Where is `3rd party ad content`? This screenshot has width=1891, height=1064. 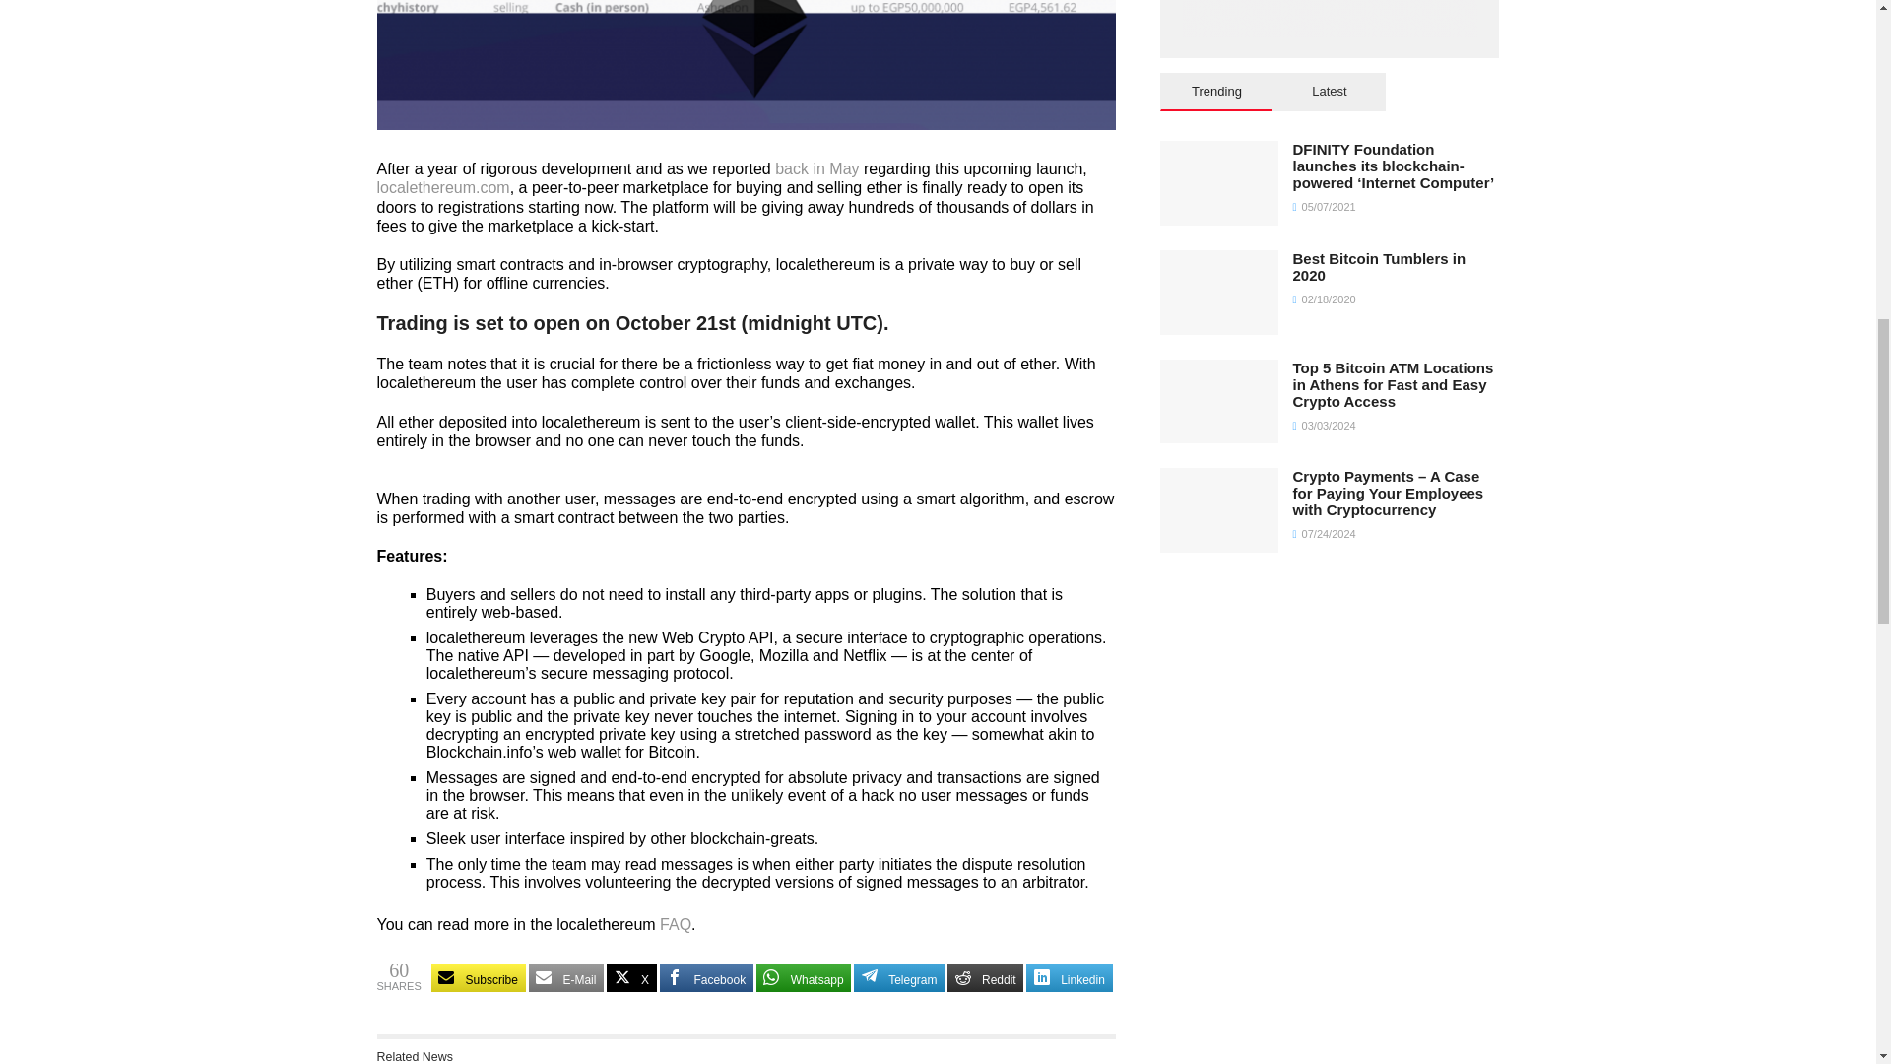 3rd party ad content is located at coordinates (1330, 18).